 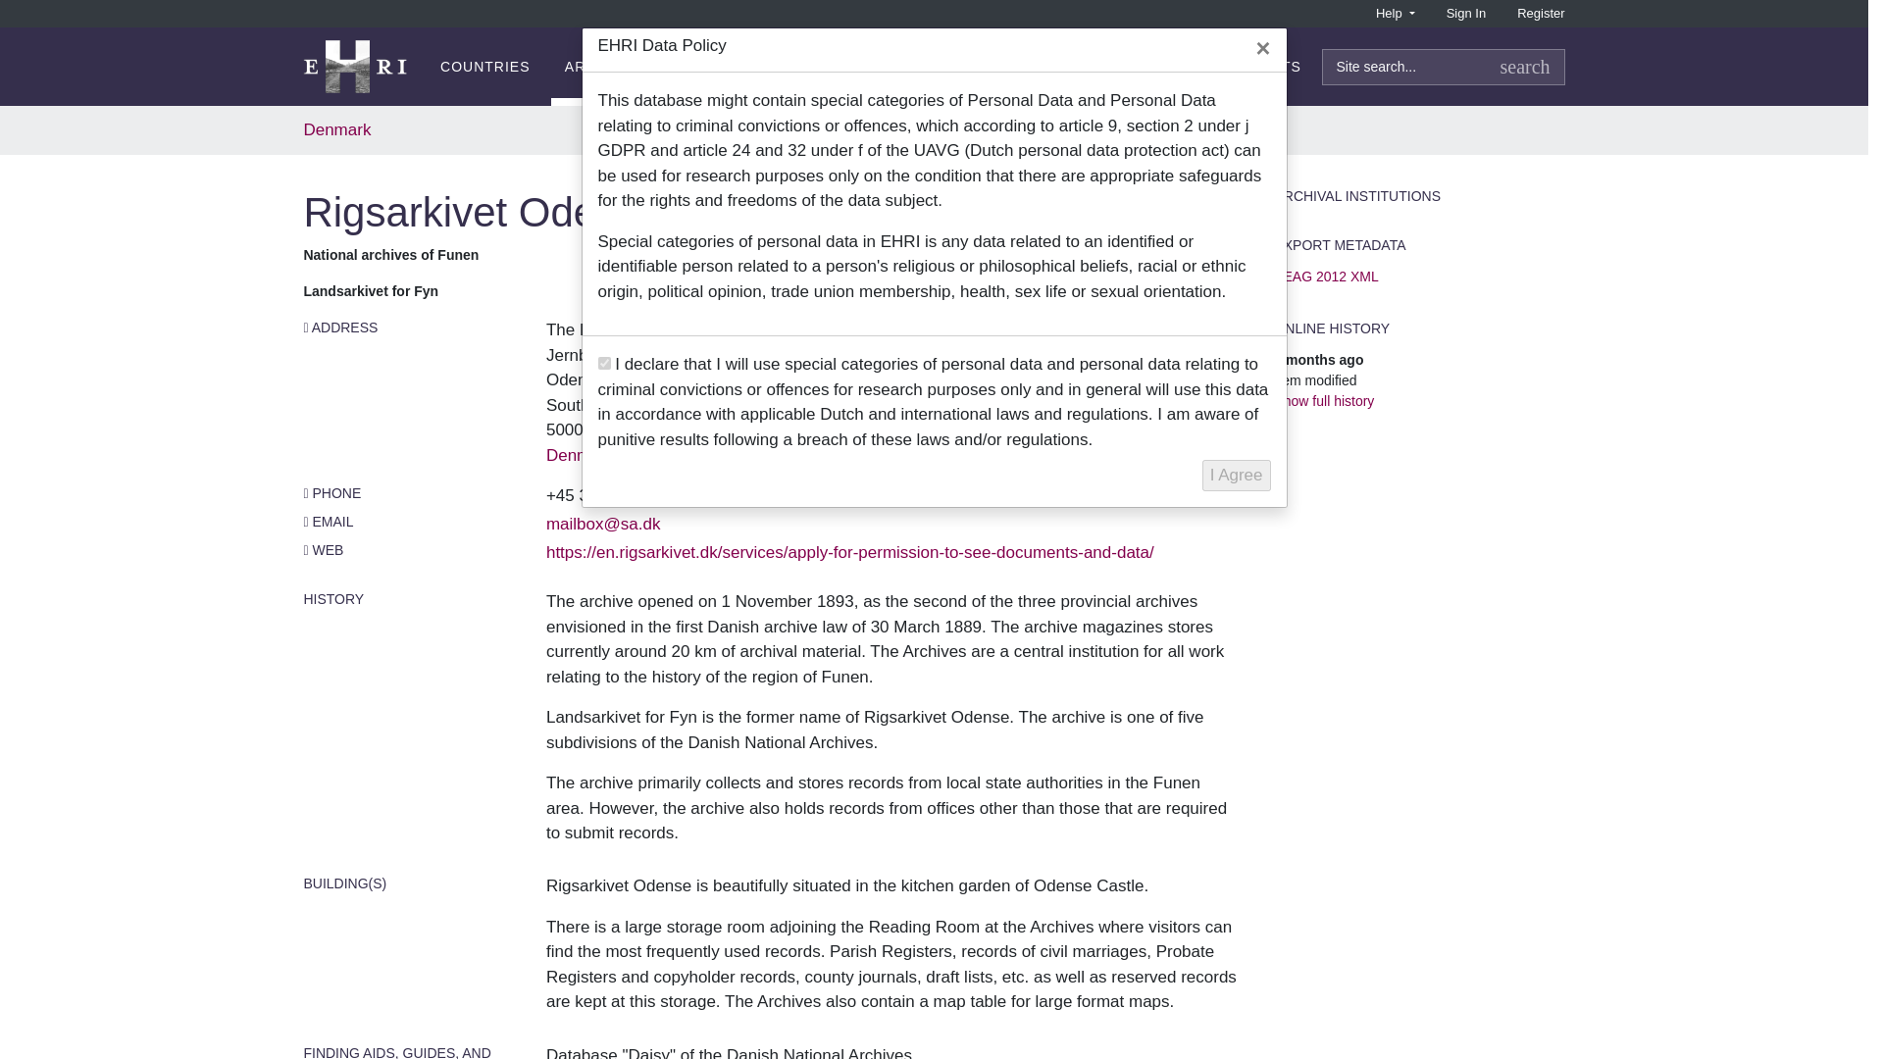 What do you see at coordinates (657, 67) in the screenshot?
I see `ARCHIVAL INSTITUTIONS` at bounding box center [657, 67].